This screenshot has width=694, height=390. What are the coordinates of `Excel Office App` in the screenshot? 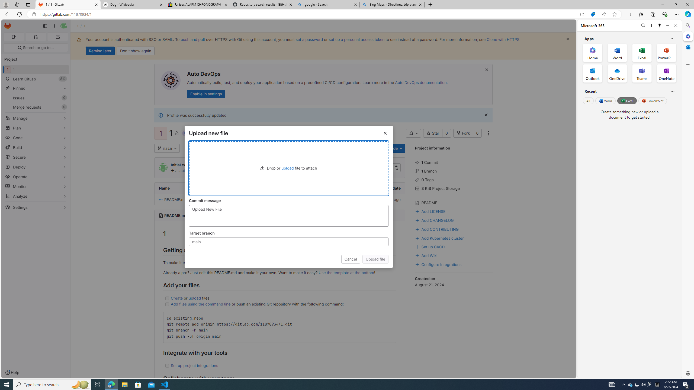 It's located at (642, 53).